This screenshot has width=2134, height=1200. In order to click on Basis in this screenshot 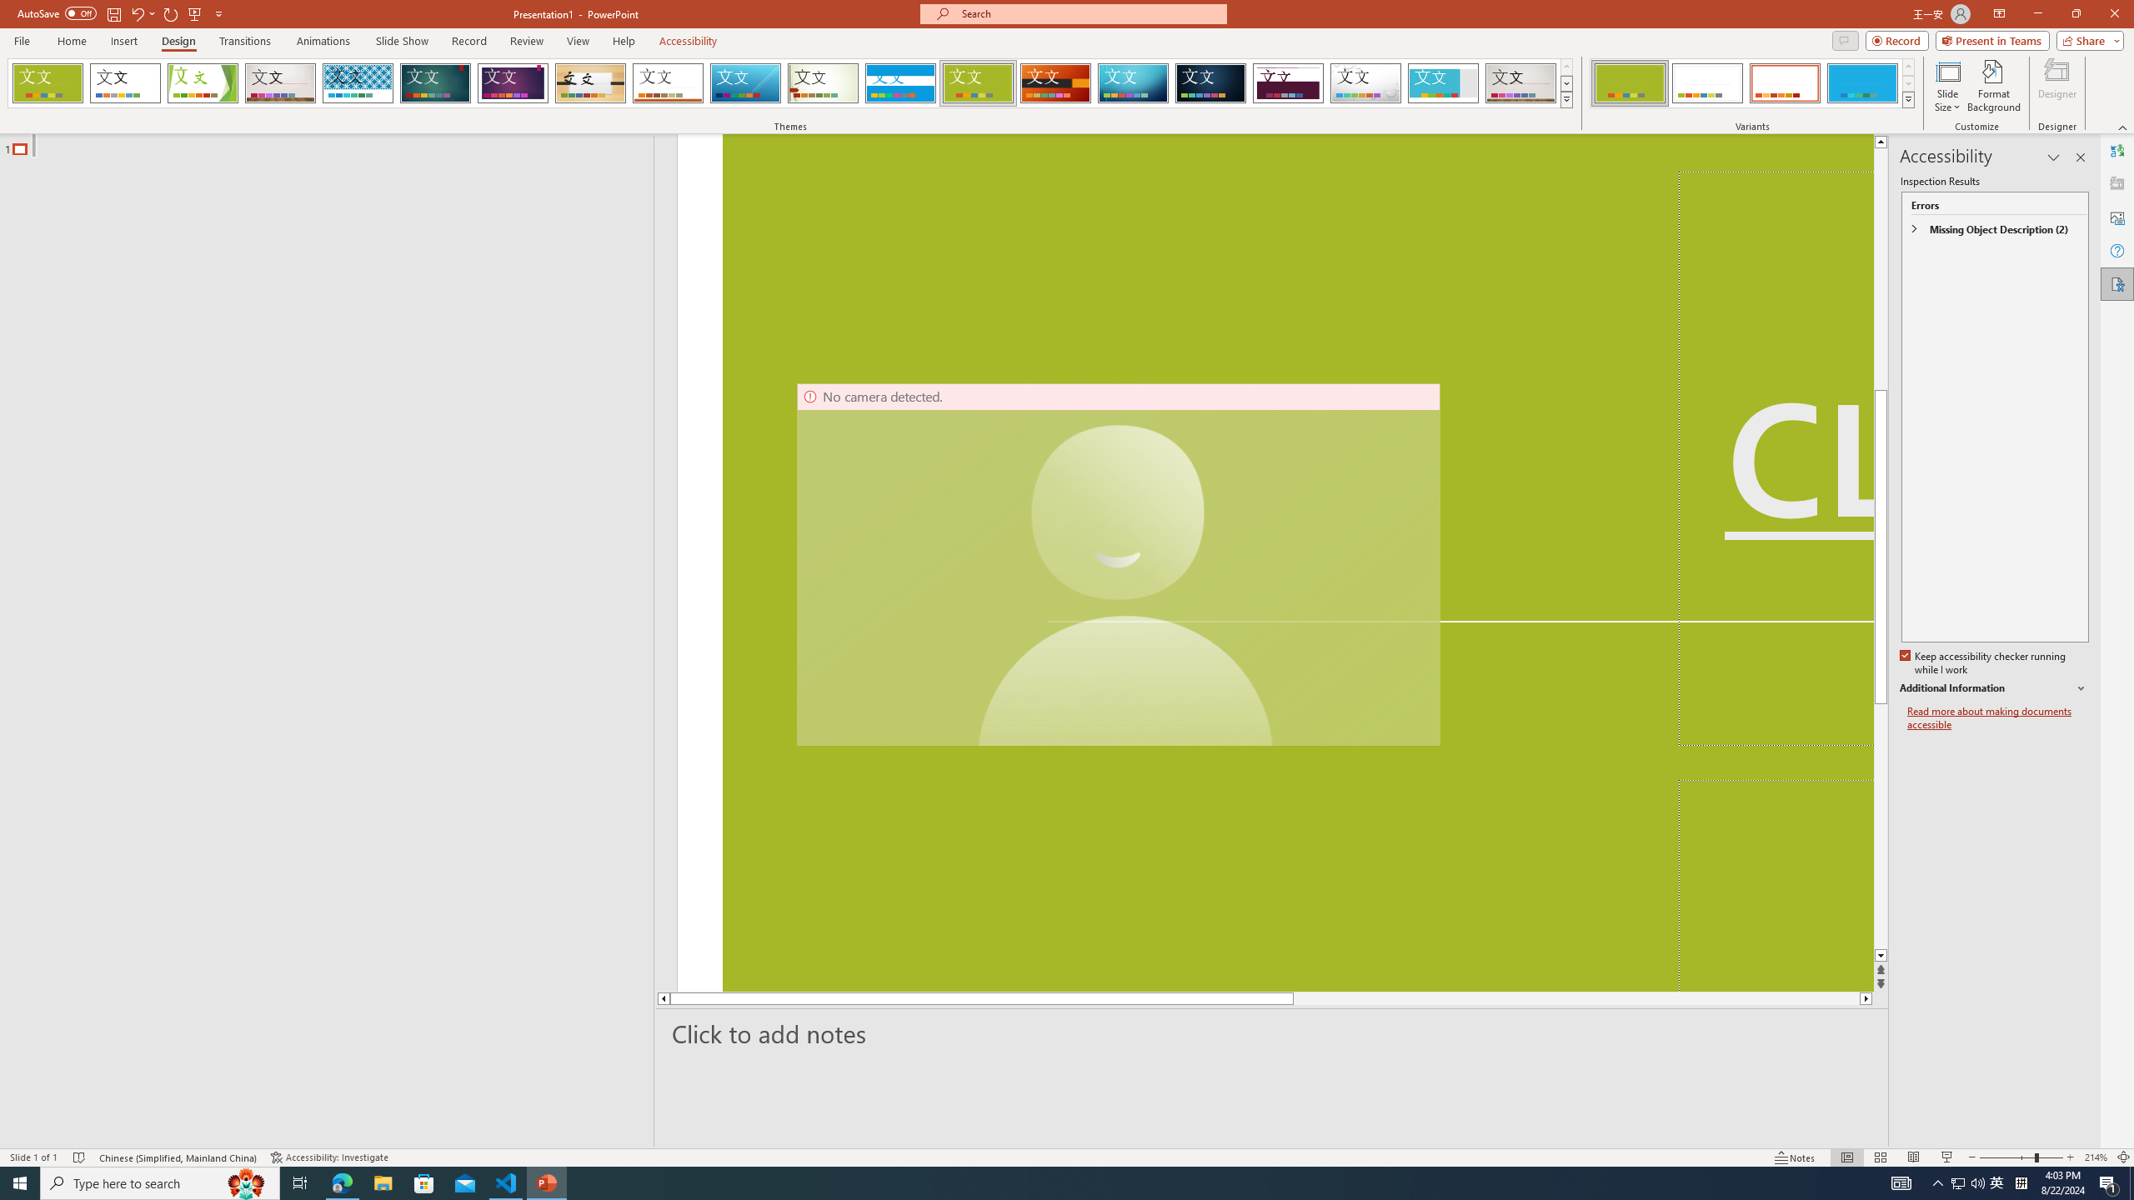, I will do `click(979, 83)`.